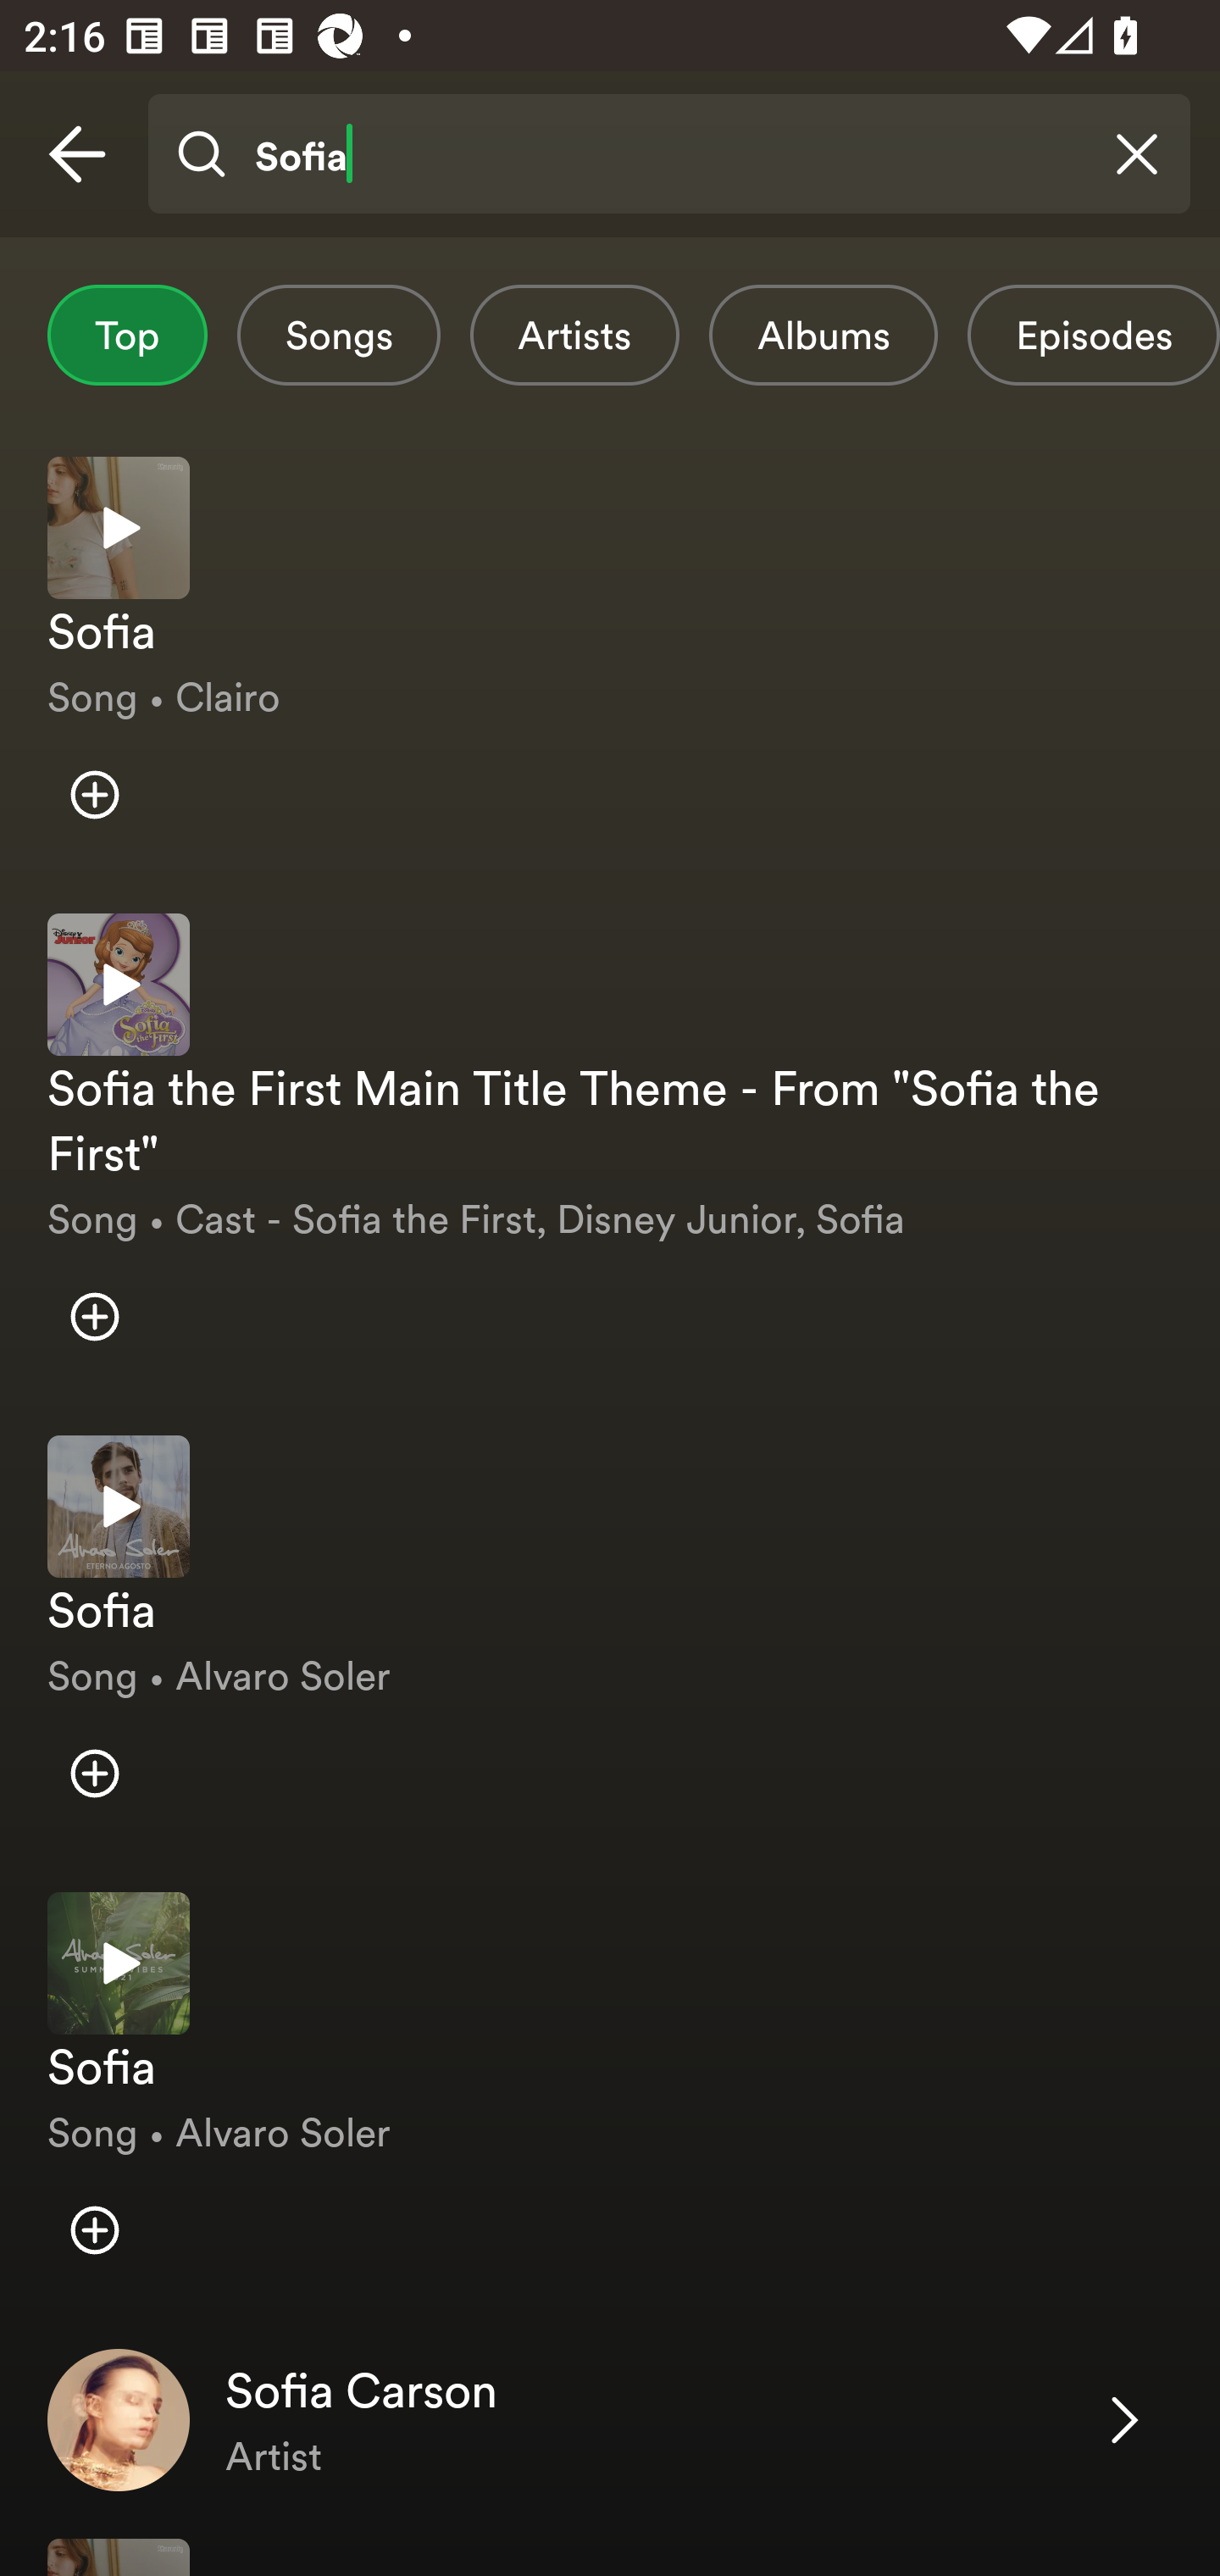 The width and height of the screenshot is (1220, 2576). Describe the element at coordinates (94, 1773) in the screenshot. I see `Add item` at that location.